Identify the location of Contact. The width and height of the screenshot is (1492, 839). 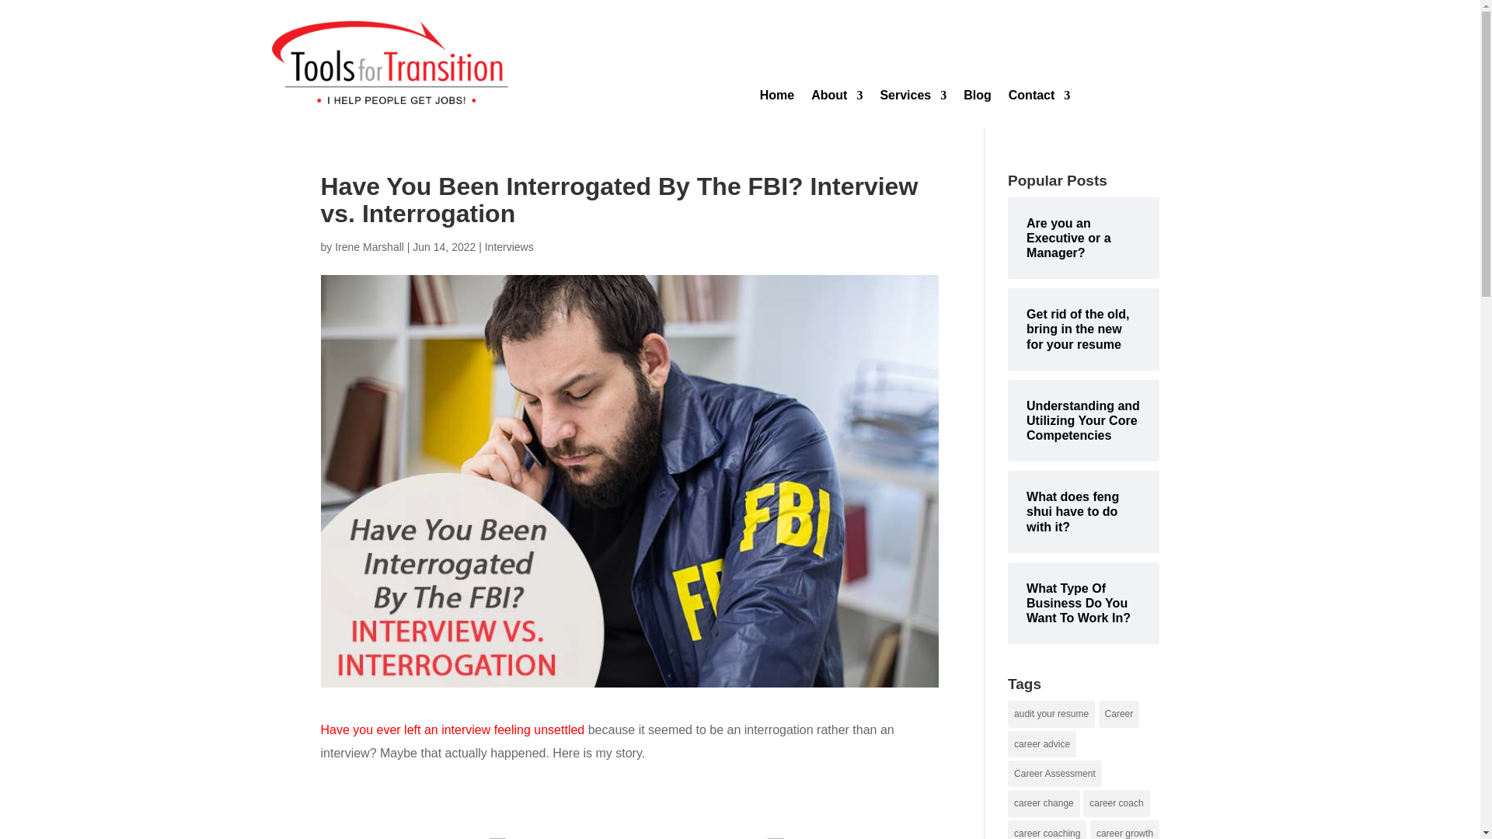
(1040, 98).